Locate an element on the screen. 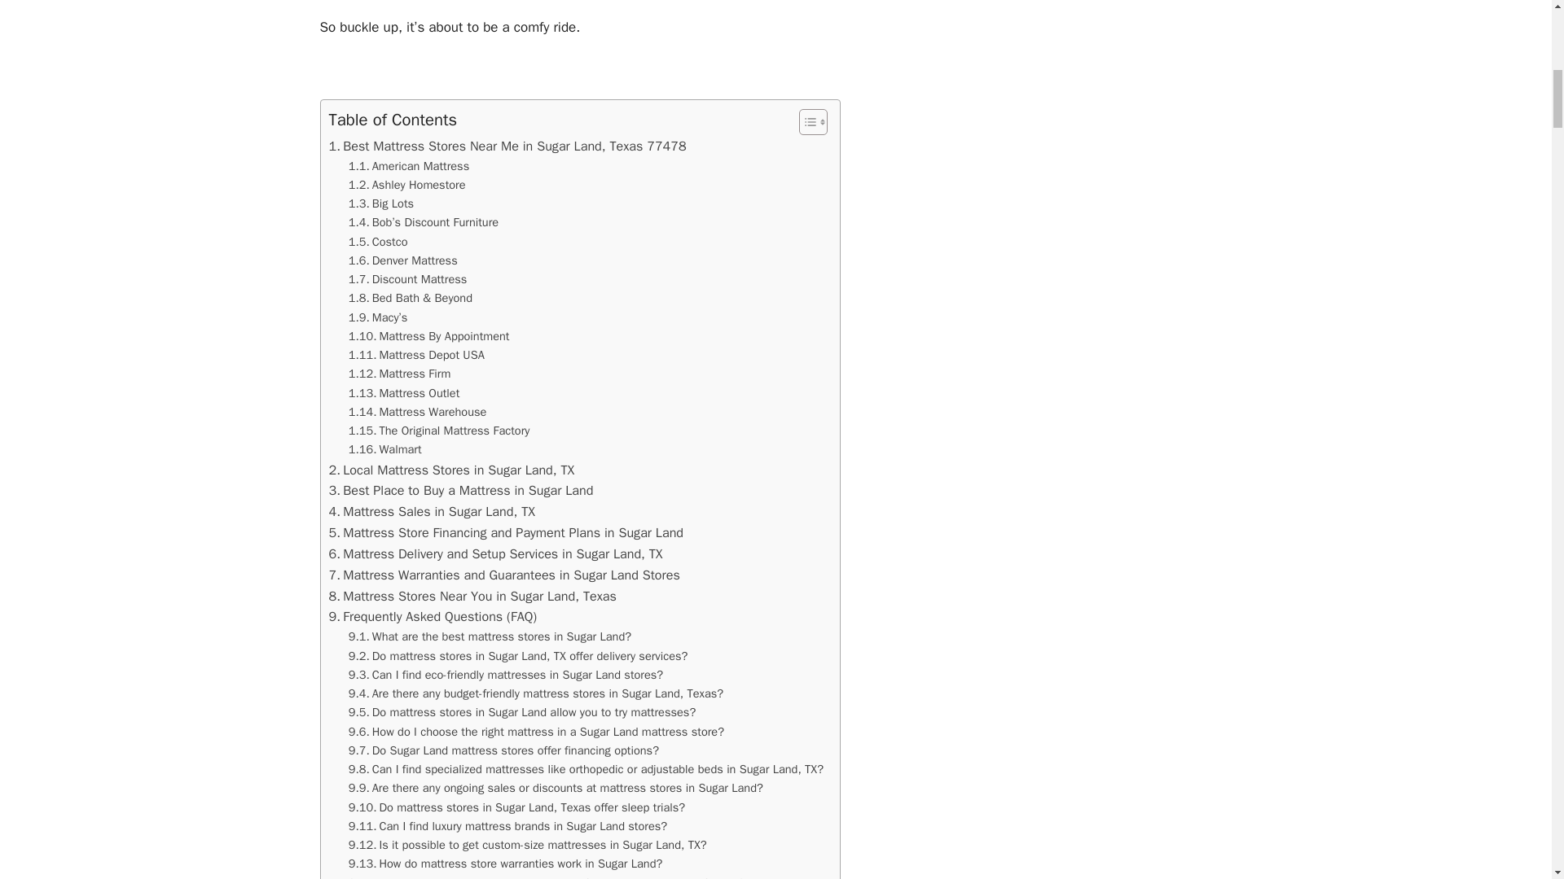 The image size is (1564, 879). Mattress Depot USA is located at coordinates (417, 355).